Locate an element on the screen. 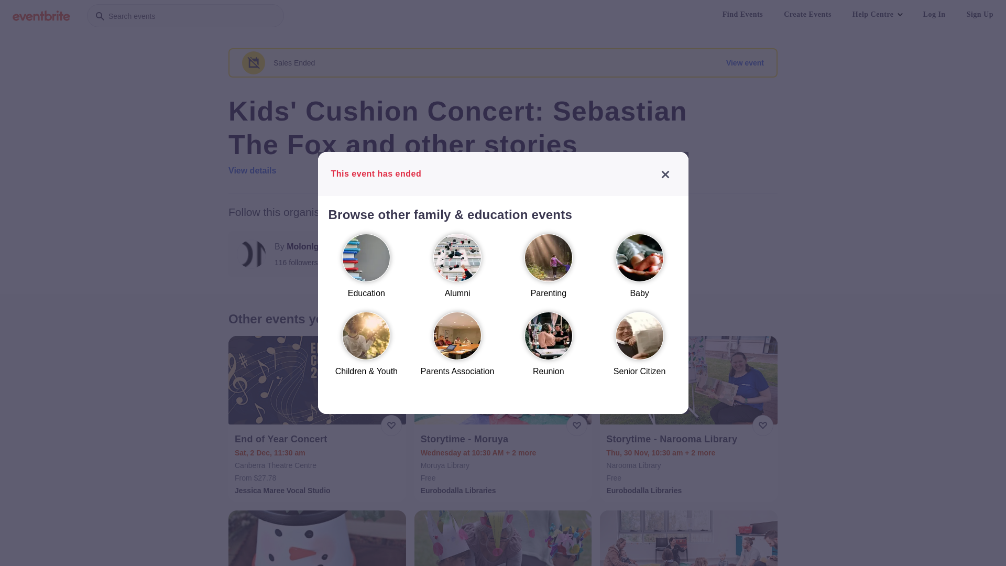 This screenshot has height=566, width=1006. View event is located at coordinates (745, 63).